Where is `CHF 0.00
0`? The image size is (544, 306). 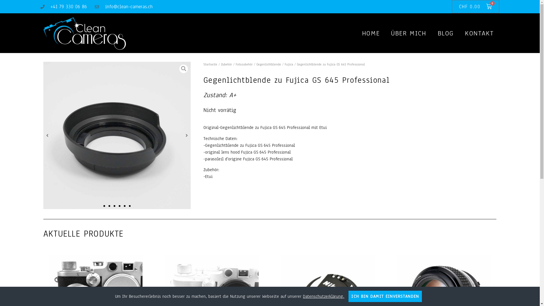
CHF 0.00
0 is located at coordinates (475, 7).